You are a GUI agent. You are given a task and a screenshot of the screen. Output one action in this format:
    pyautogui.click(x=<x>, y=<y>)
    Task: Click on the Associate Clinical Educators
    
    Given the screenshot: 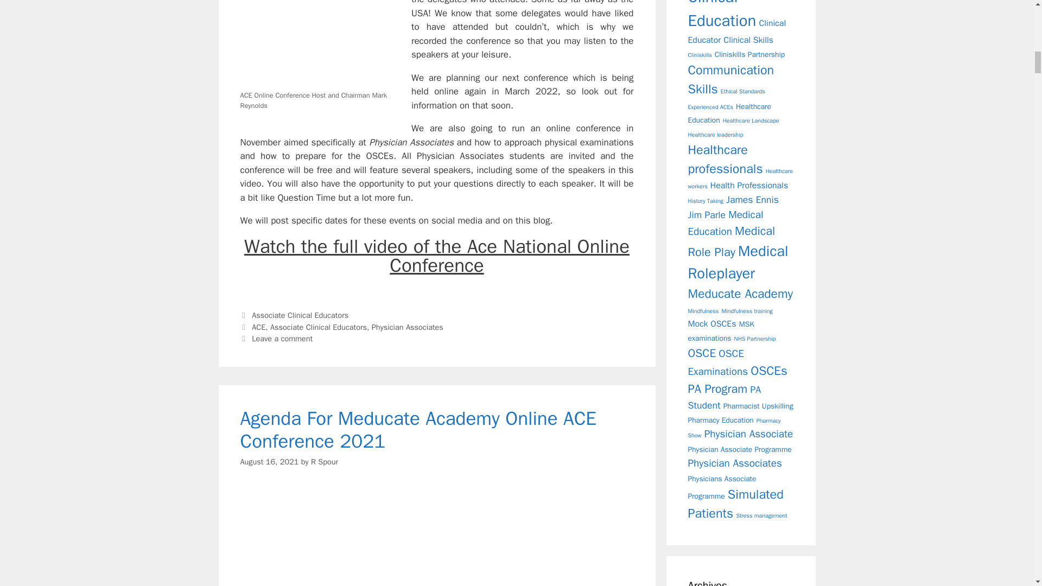 What is the action you would take?
    pyautogui.click(x=318, y=327)
    